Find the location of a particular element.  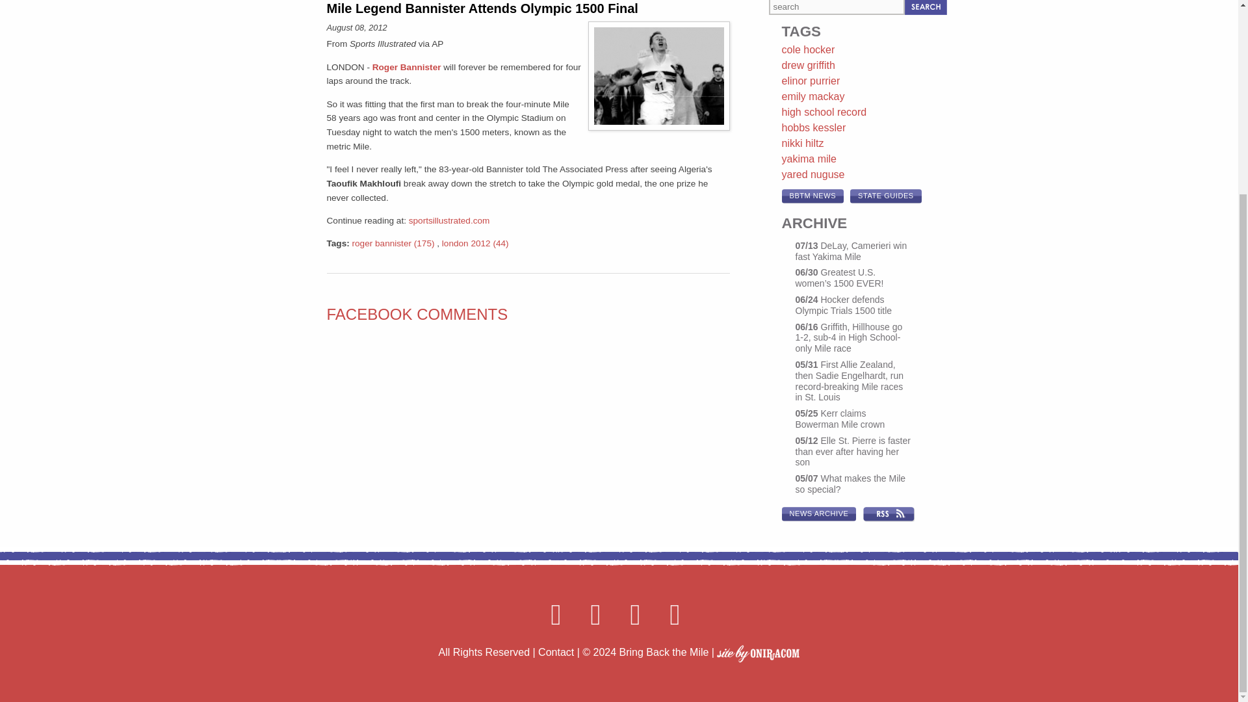

high school record is located at coordinates (823, 112).